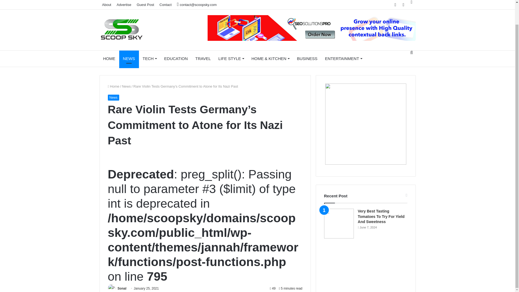 The image size is (519, 292). I want to click on Advertise, so click(124, 5).